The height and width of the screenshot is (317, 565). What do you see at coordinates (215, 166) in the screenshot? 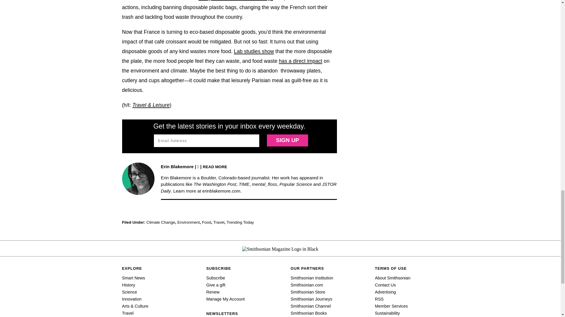
I see `Read more from this author` at bounding box center [215, 166].